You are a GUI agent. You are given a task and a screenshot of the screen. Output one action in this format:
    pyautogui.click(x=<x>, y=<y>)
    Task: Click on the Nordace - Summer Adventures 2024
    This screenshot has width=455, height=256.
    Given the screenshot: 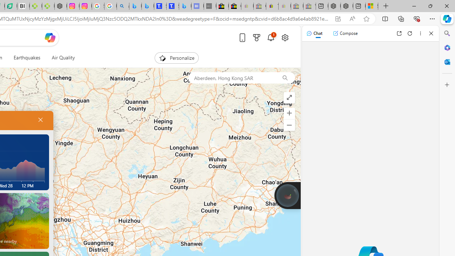 What is the action you would take?
    pyautogui.click(x=347, y=6)
    